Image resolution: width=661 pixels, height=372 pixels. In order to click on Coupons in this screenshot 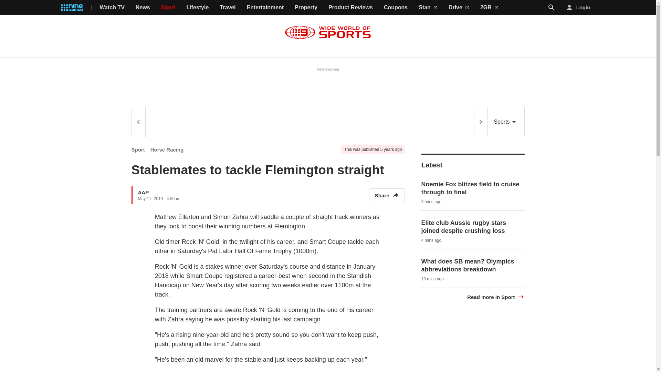, I will do `click(396, 8)`.